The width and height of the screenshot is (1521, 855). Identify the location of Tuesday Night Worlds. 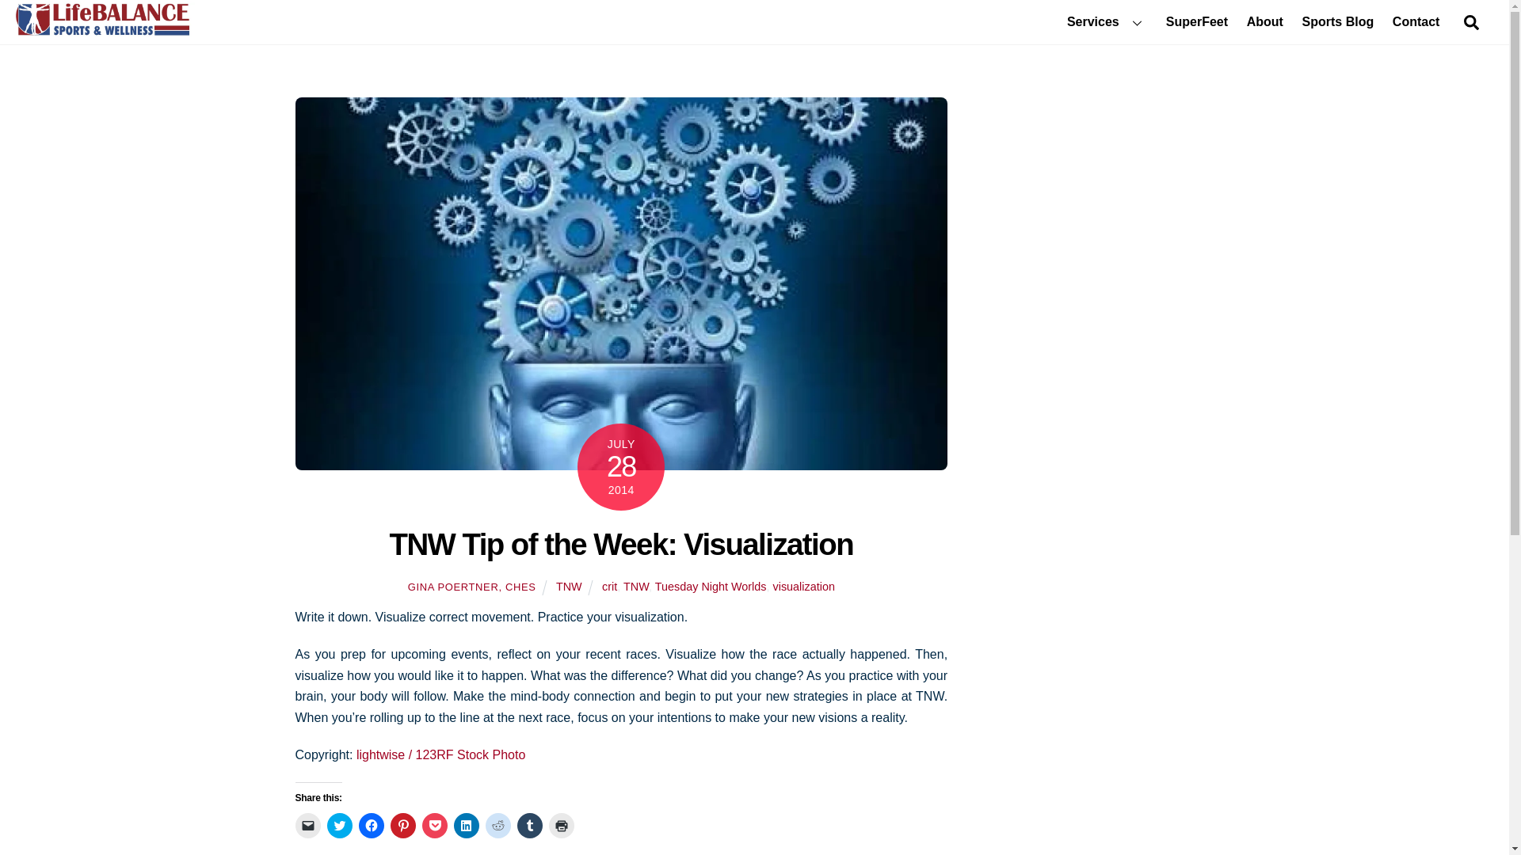
(711, 587).